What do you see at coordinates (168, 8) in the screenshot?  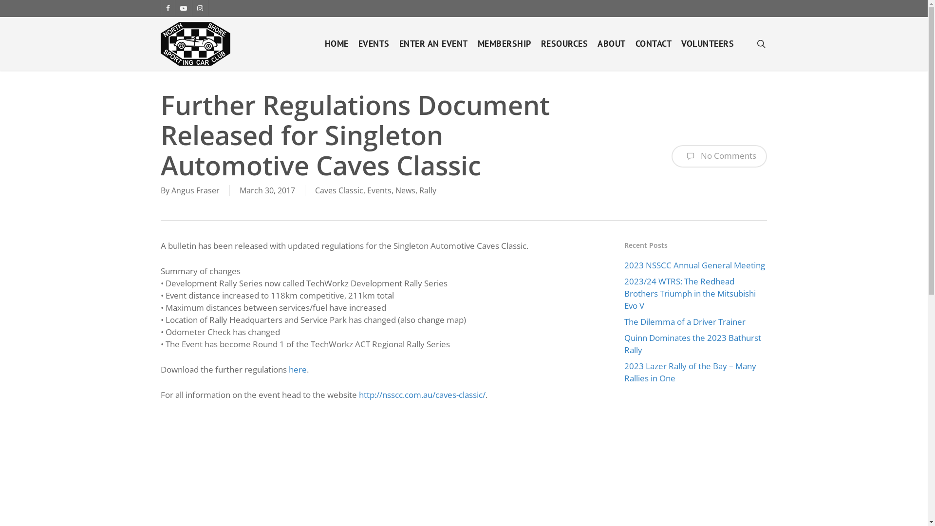 I see `facebook` at bounding box center [168, 8].